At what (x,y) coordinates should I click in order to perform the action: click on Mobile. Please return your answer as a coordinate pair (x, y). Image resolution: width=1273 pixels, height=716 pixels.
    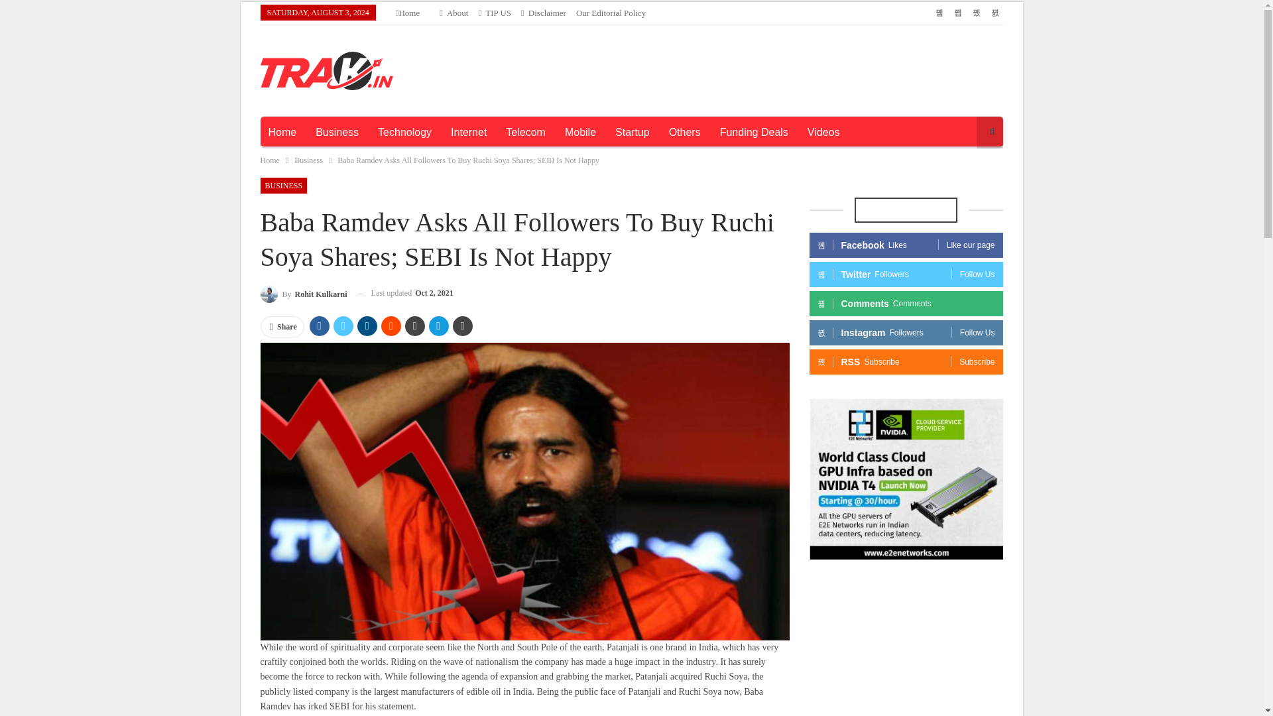
    Looking at the image, I should click on (580, 133).